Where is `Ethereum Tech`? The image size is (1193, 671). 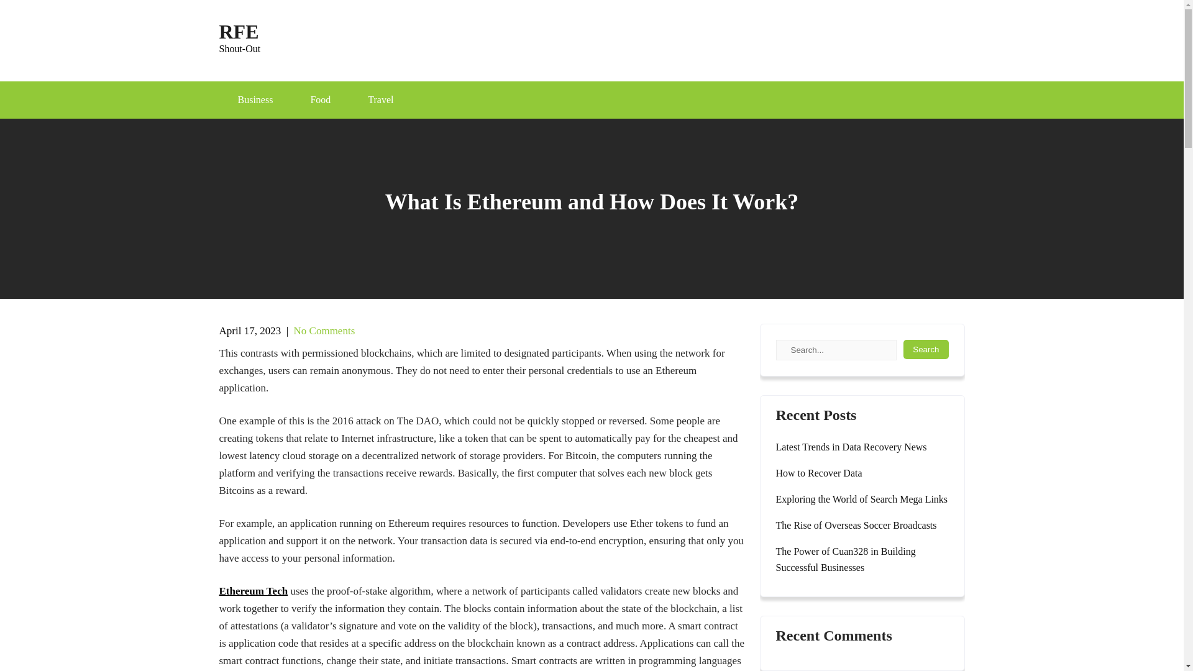
Ethereum Tech is located at coordinates (252, 591).